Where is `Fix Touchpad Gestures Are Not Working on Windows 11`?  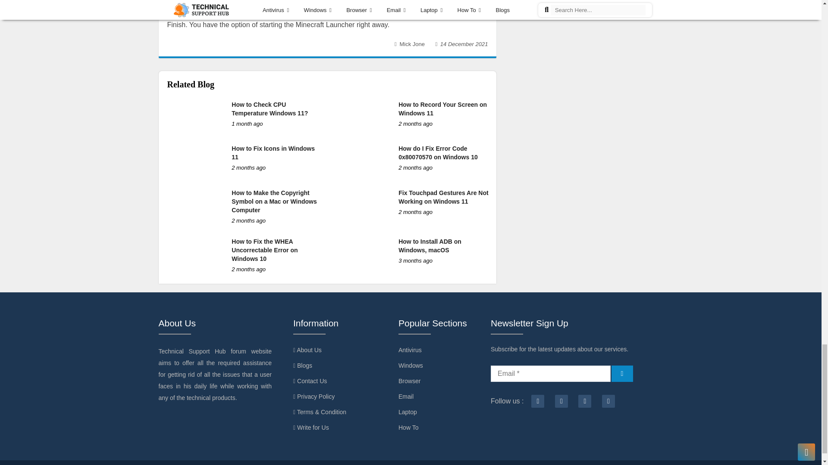
Fix Touchpad Gestures Are Not Working on Windows 11 is located at coordinates (443, 197).